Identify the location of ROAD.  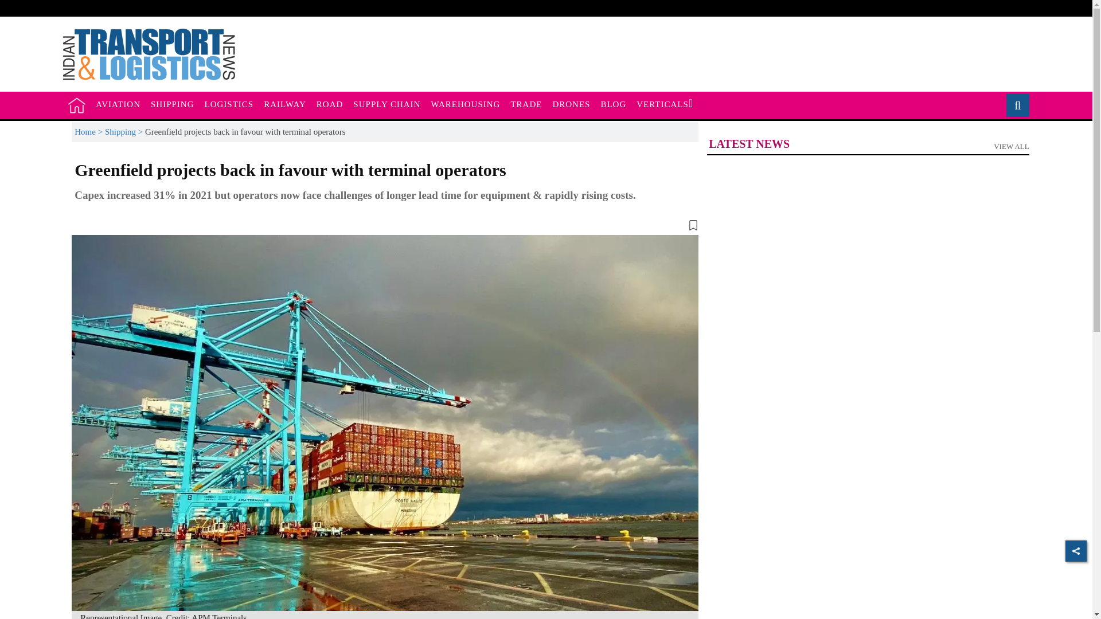
(465, 104).